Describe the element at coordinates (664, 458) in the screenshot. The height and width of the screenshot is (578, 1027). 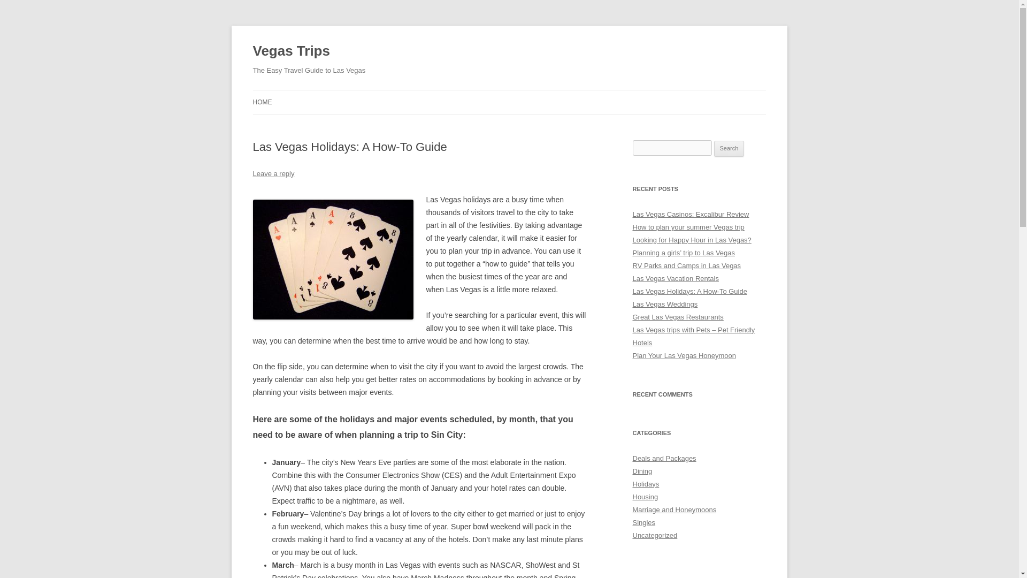
I see `Deals and Packages` at that location.